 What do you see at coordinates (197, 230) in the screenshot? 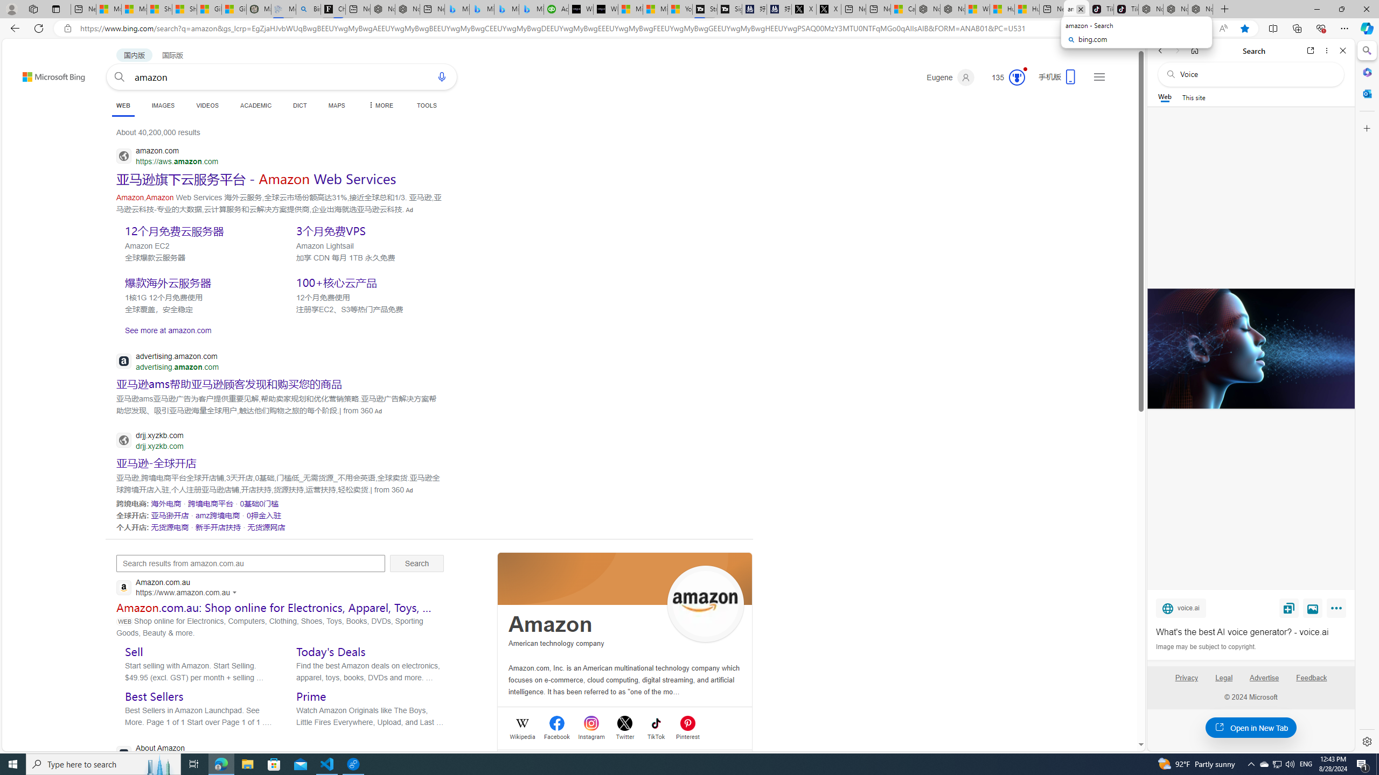
I see `SERP,5550` at bounding box center [197, 230].